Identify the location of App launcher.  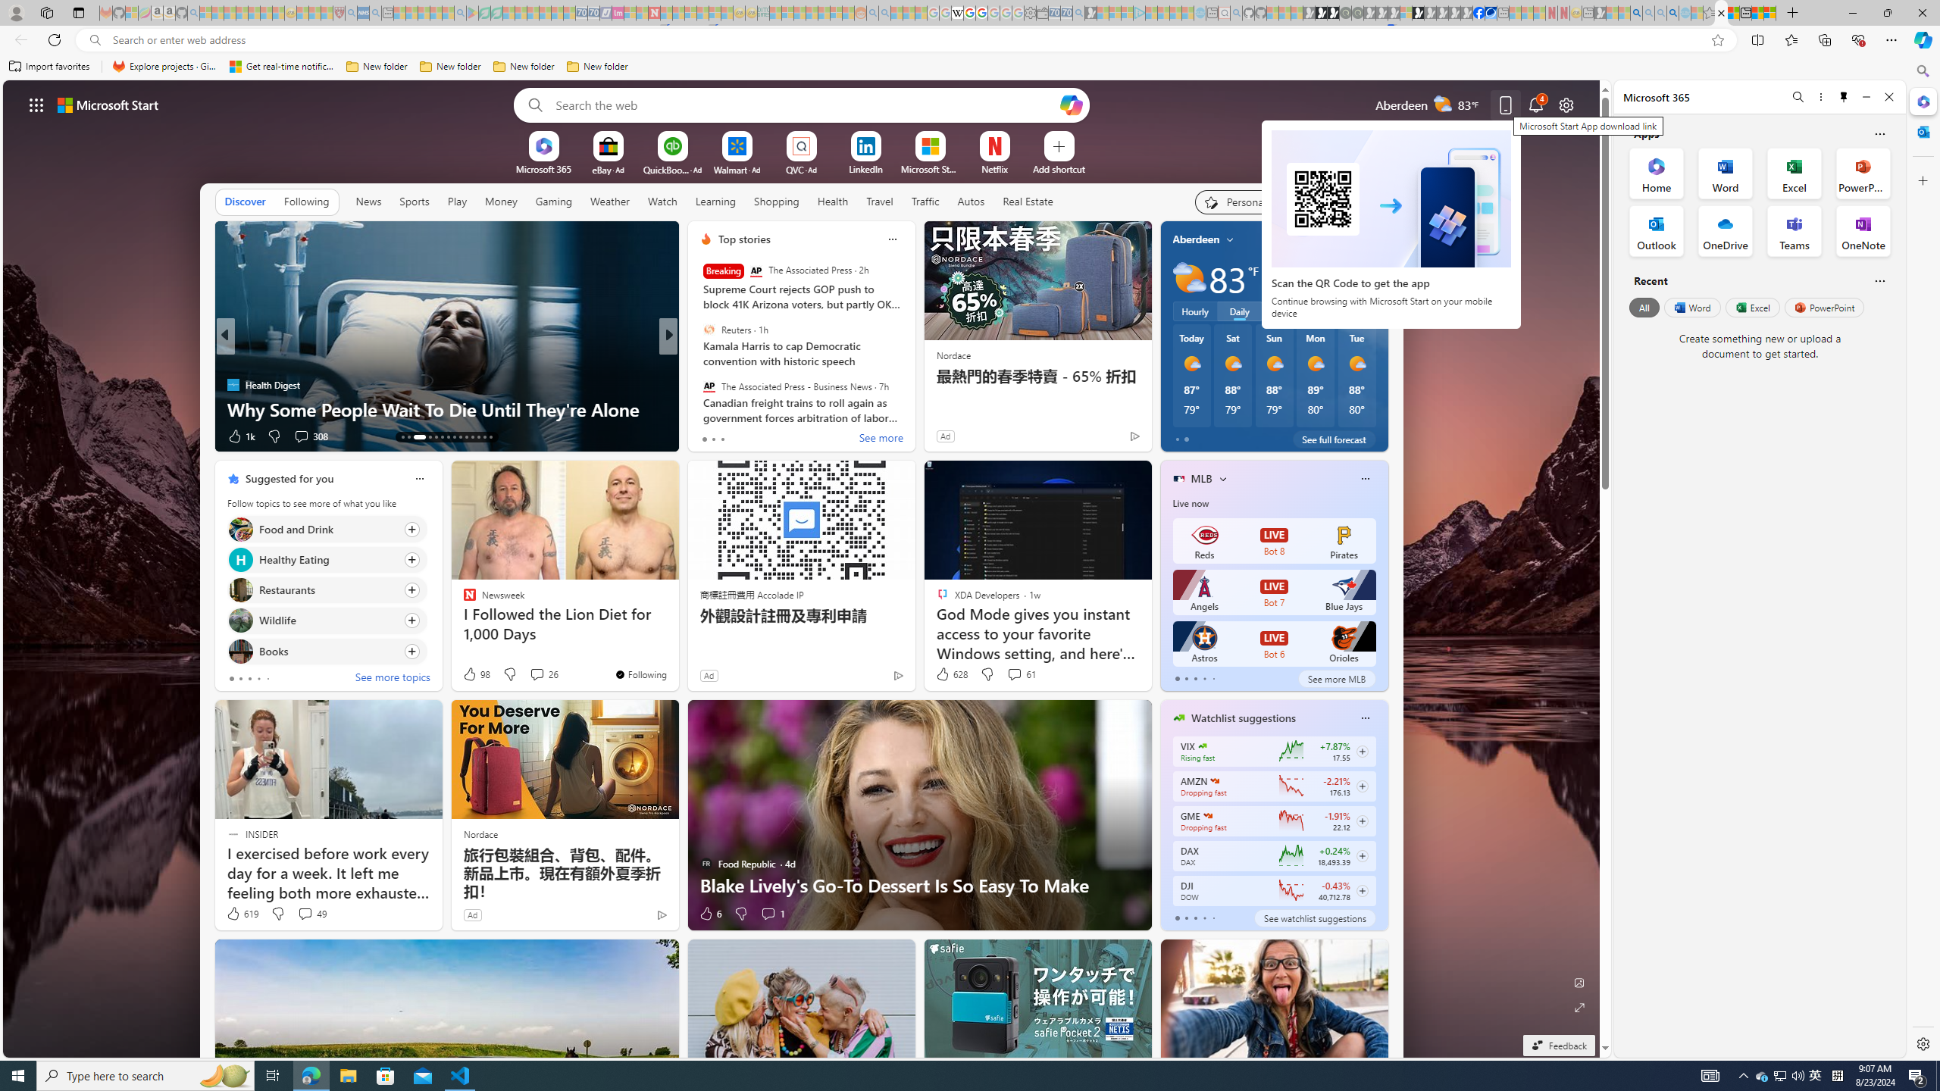
(36, 105).